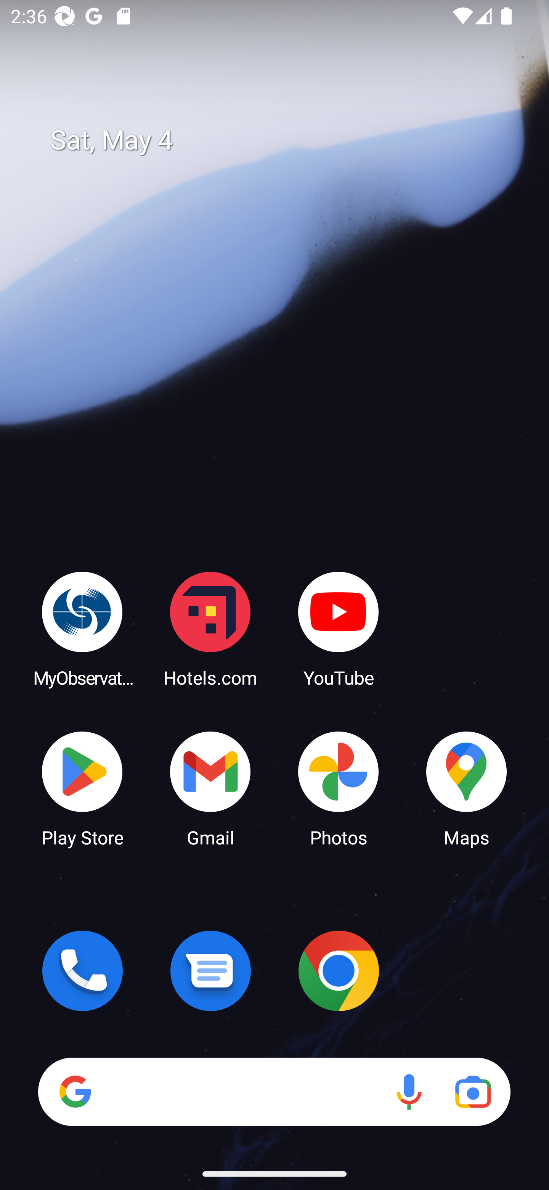 Image resolution: width=549 pixels, height=1190 pixels. Describe the element at coordinates (82, 629) in the screenshot. I see `MyObservatory` at that location.